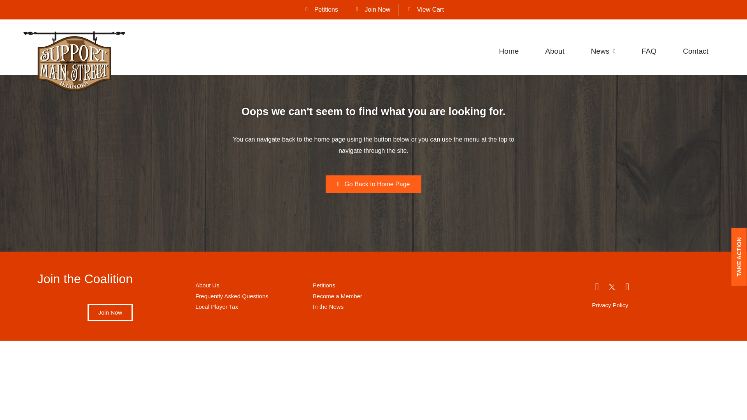  What do you see at coordinates (603, 51) in the screenshot?
I see `News` at bounding box center [603, 51].